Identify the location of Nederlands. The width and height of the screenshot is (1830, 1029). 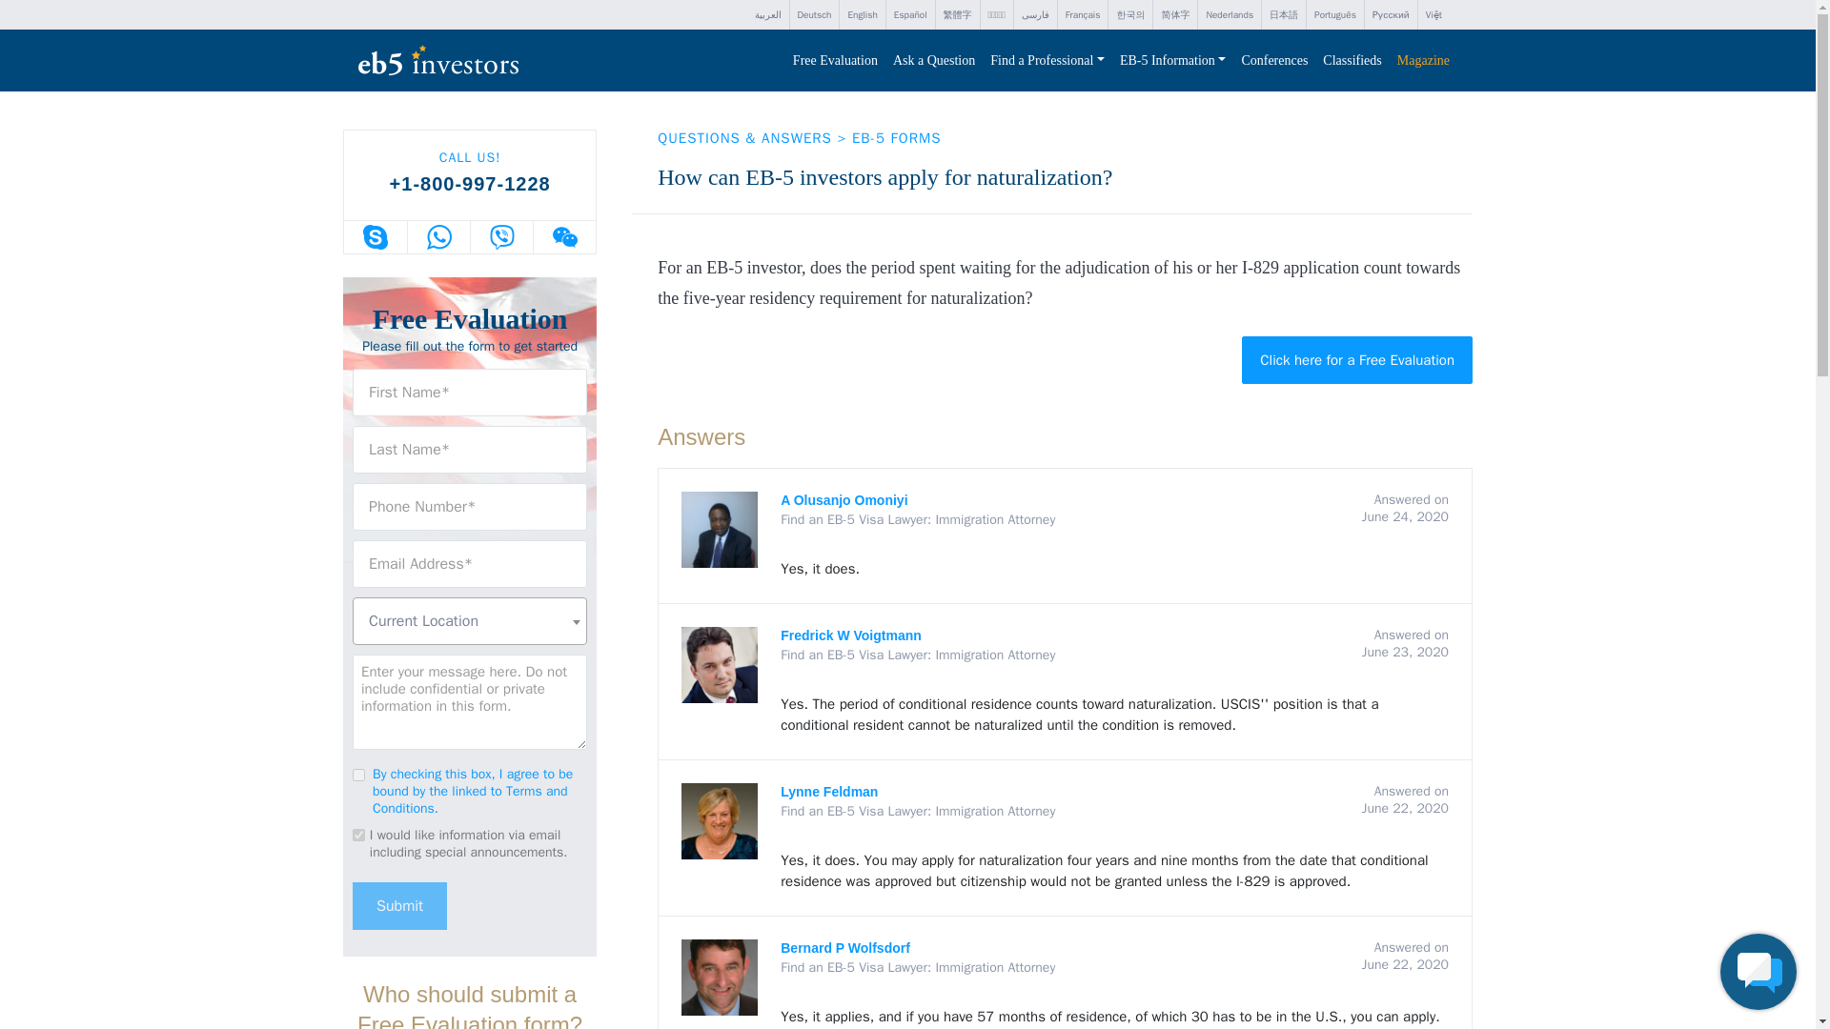
(1230, 15).